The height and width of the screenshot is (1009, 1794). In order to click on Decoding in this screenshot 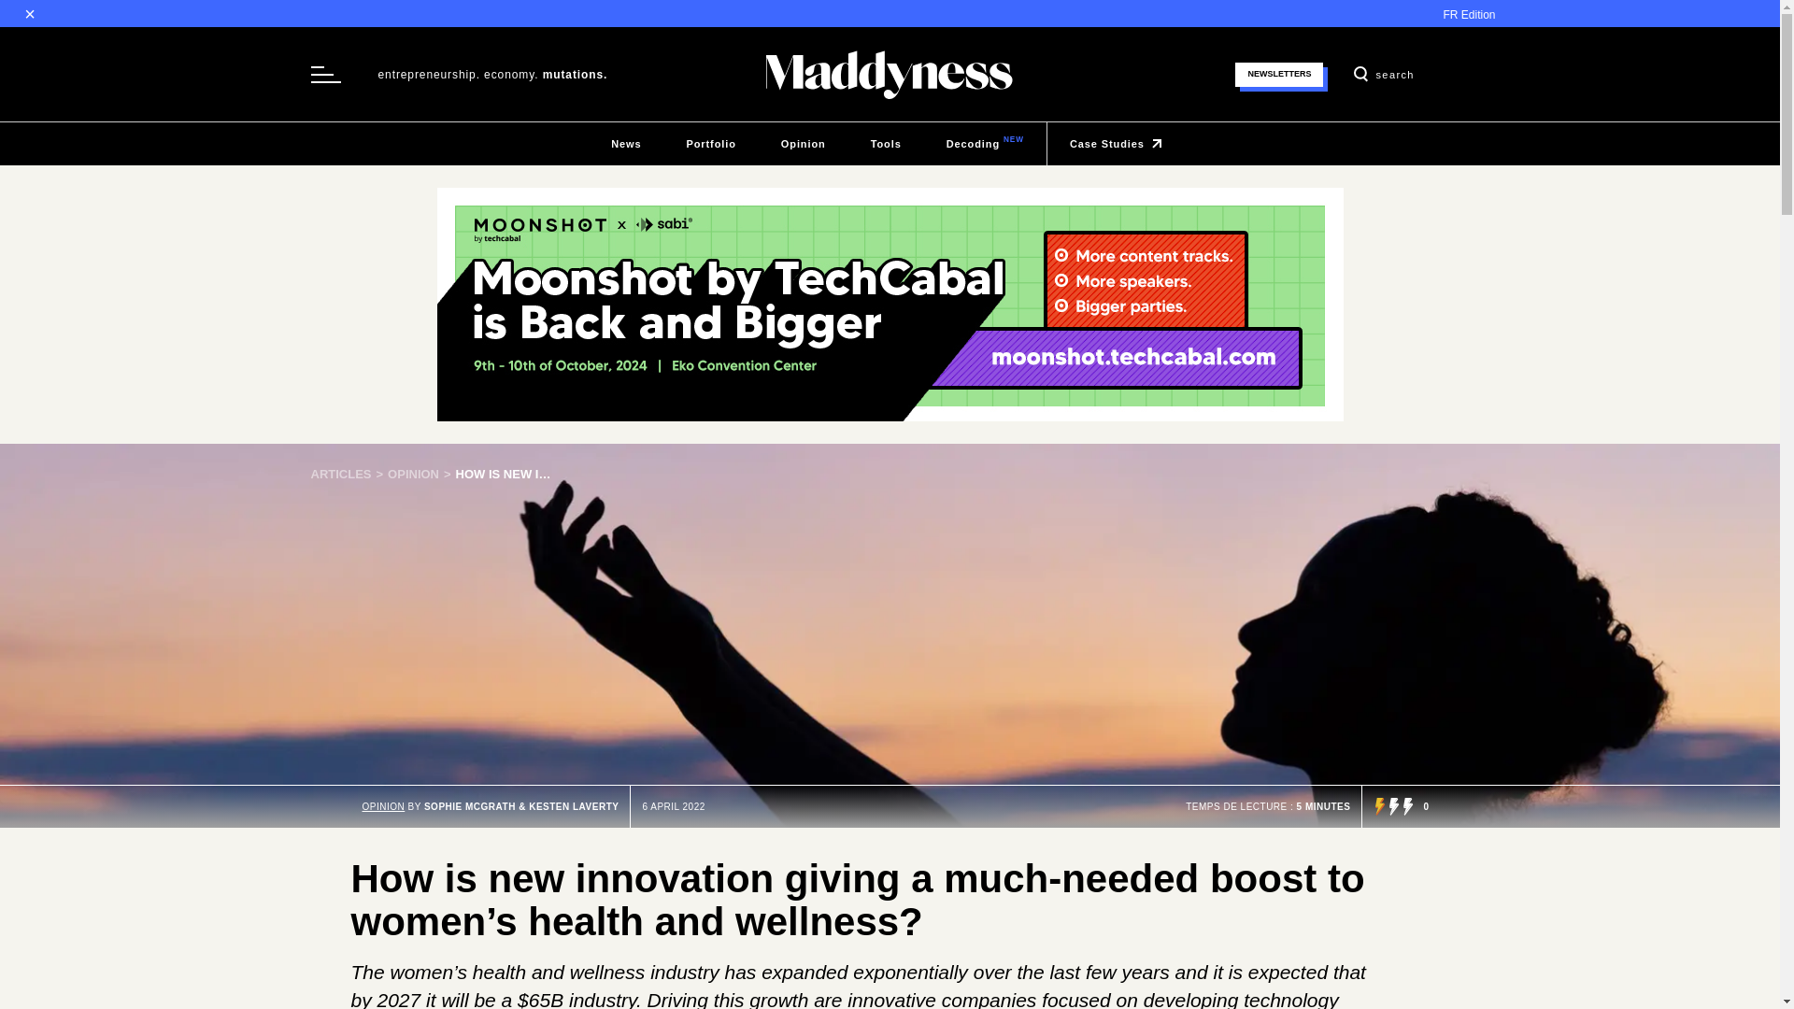, I will do `click(886, 144)`.